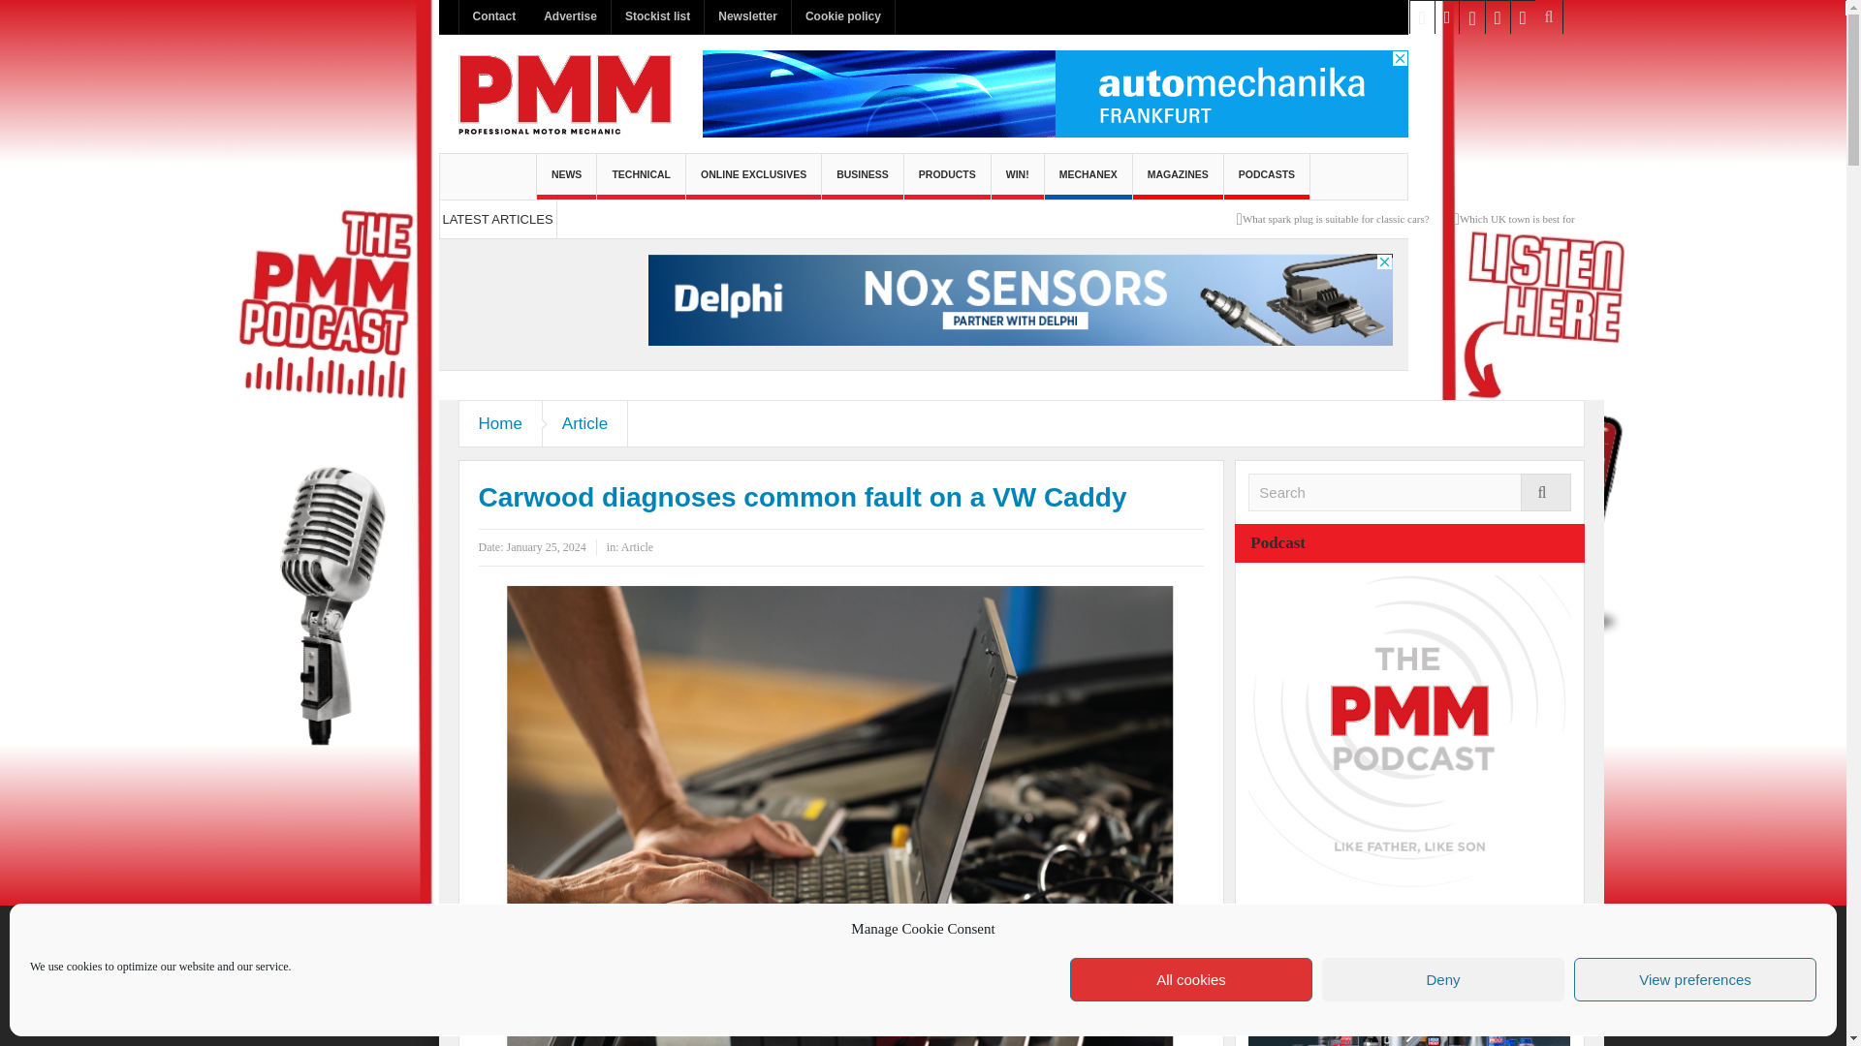 The image size is (1861, 1046). What do you see at coordinates (567, 176) in the screenshot?
I see `NEWS` at bounding box center [567, 176].